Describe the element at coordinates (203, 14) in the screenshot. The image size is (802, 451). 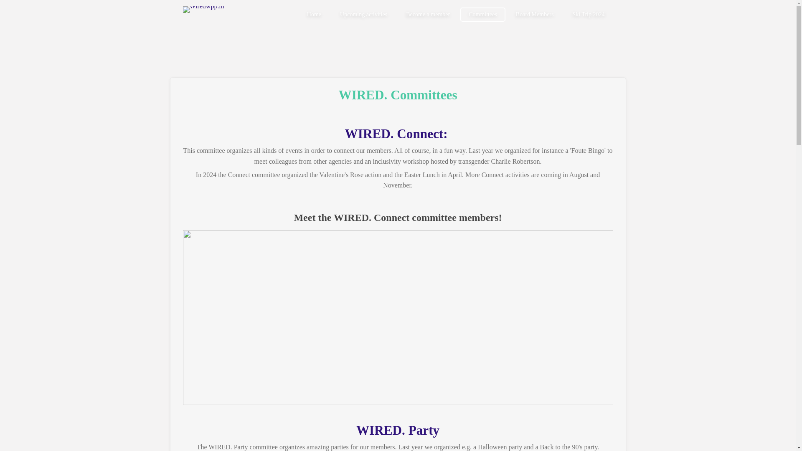
I see `Wiredwpp.nl` at that location.